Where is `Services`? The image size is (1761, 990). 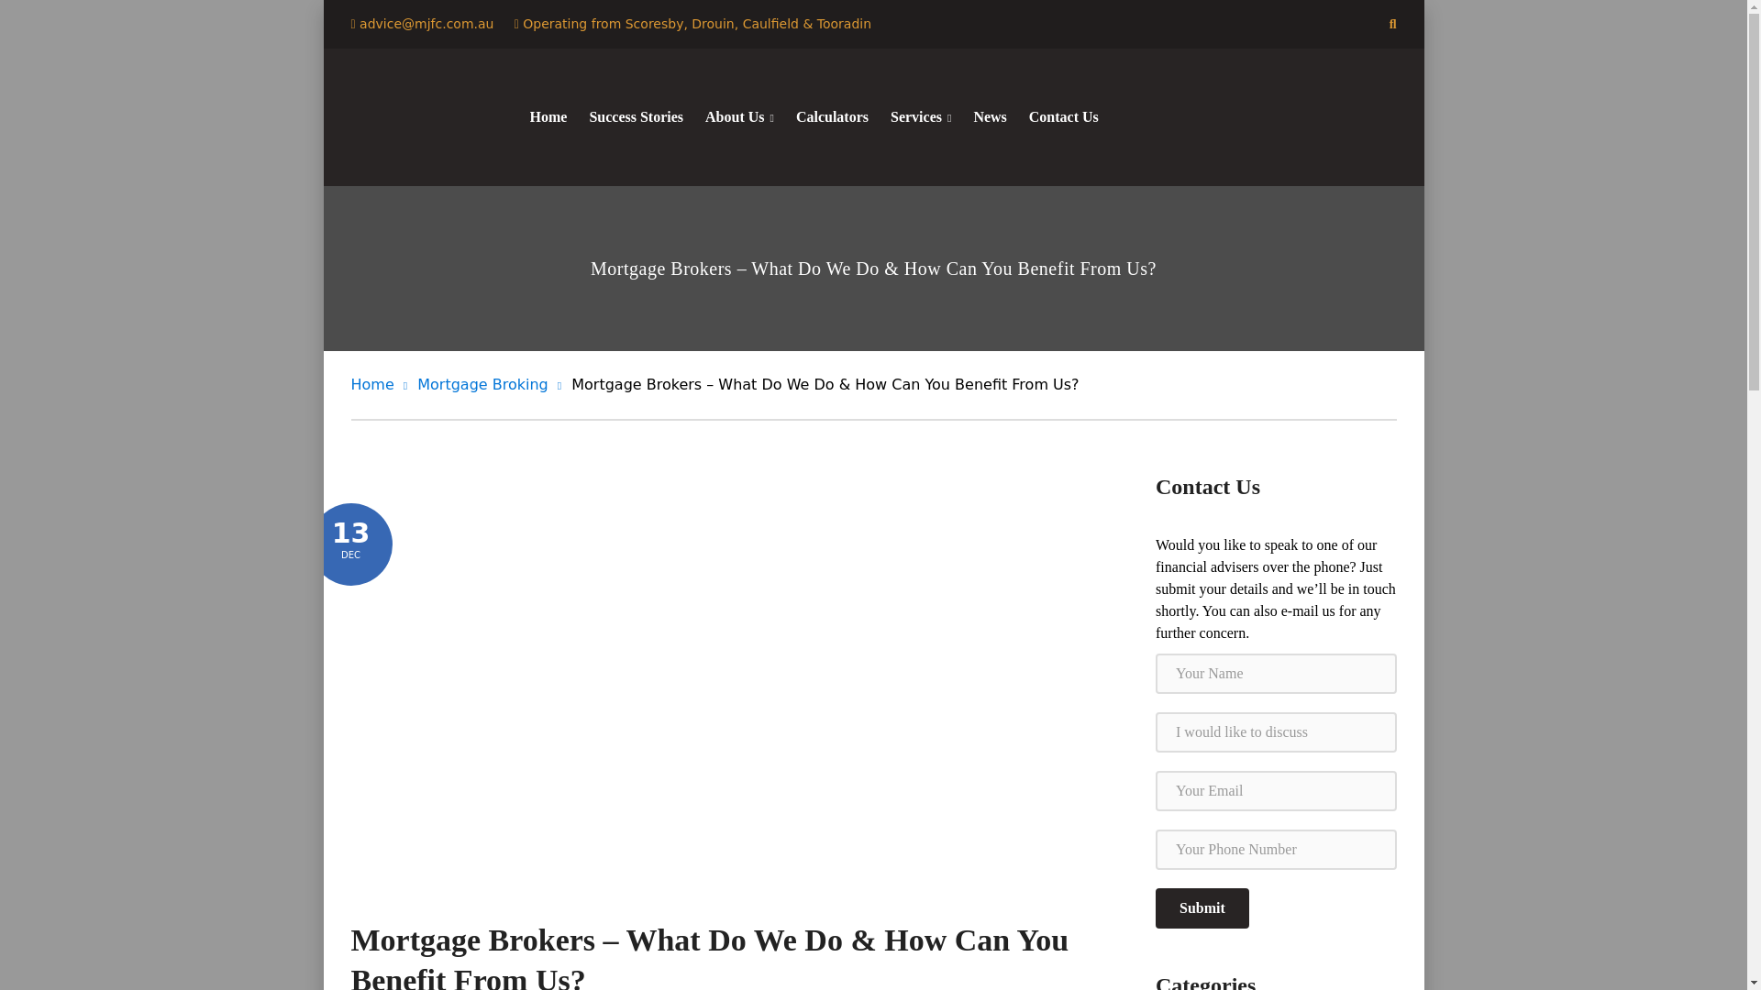 Services is located at coordinates (921, 117).